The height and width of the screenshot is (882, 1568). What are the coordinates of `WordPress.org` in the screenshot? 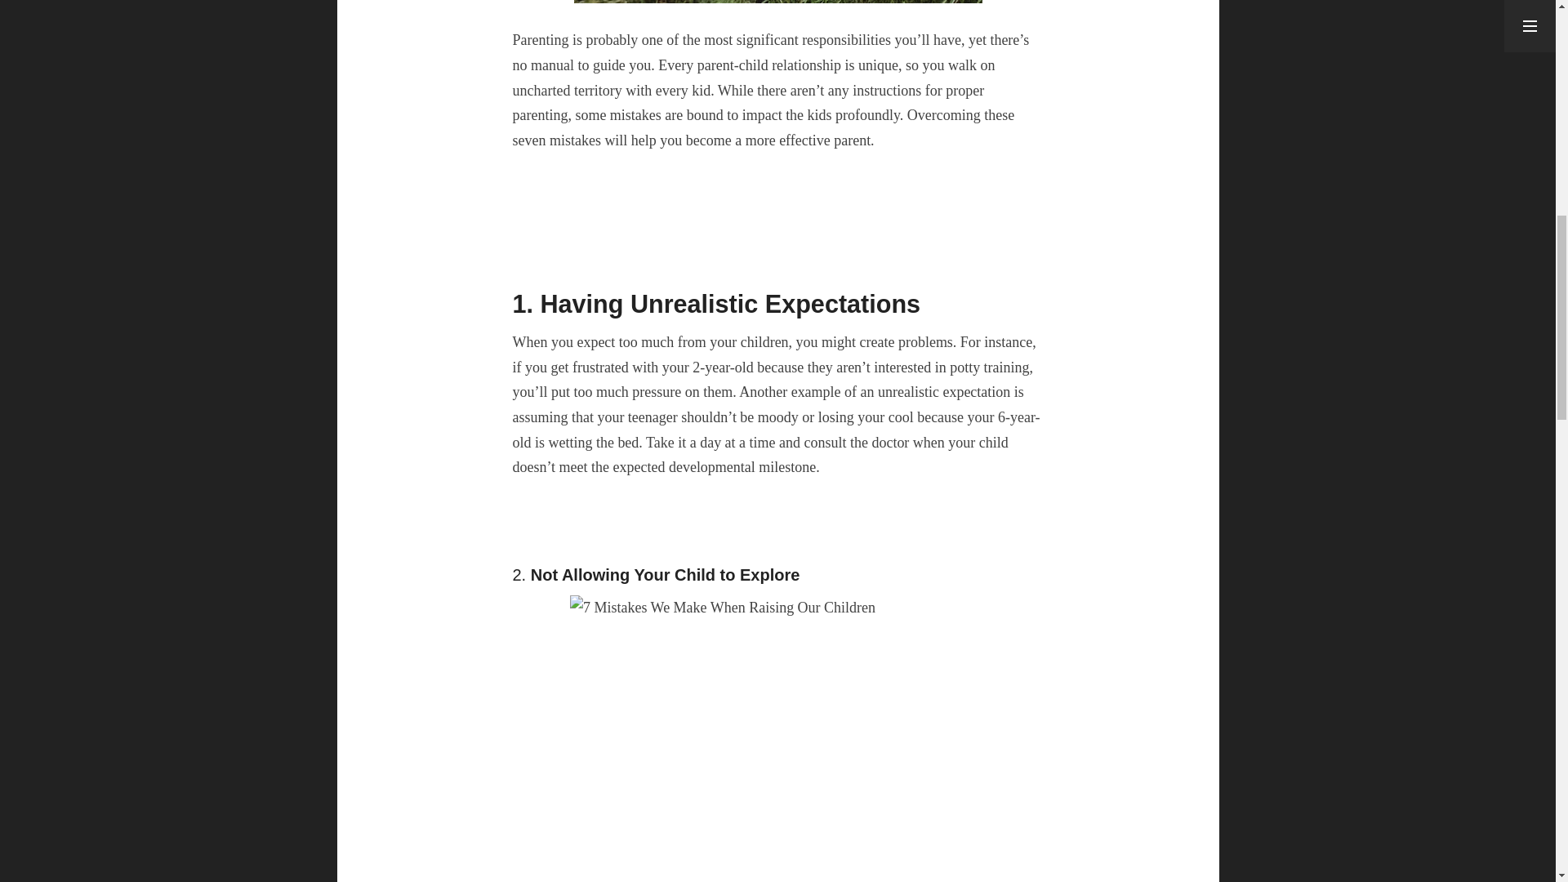 It's located at (1319, 149).